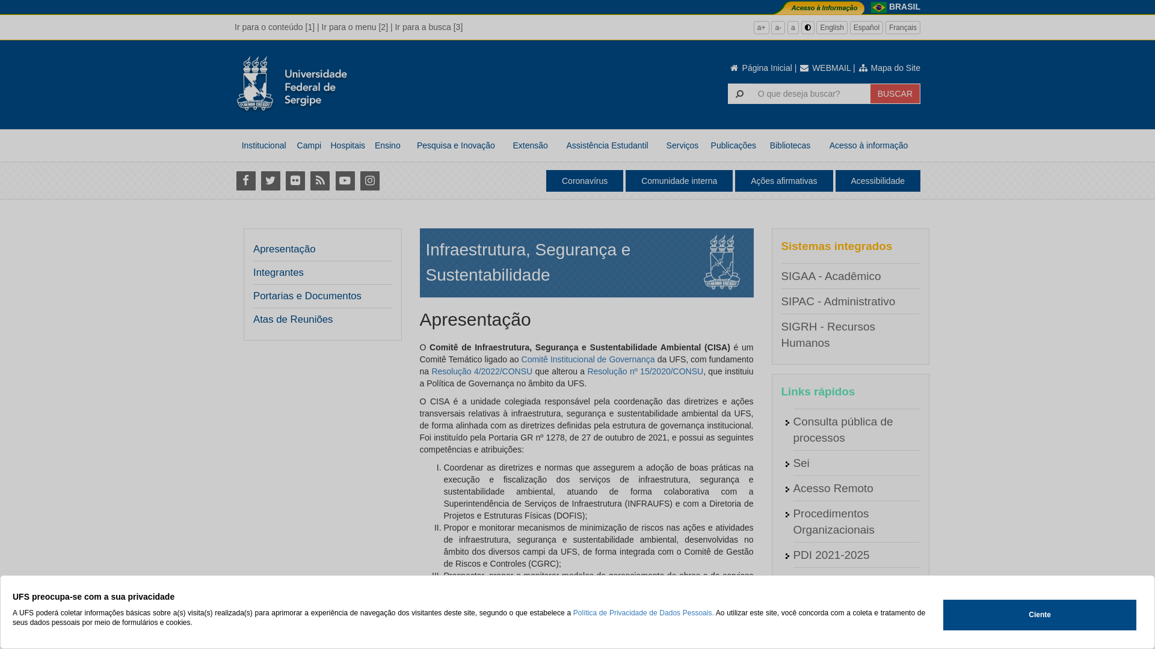 This screenshot has height=649, width=1155. What do you see at coordinates (831, 555) in the screenshot?
I see `PDI 2021-2025` at bounding box center [831, 555].